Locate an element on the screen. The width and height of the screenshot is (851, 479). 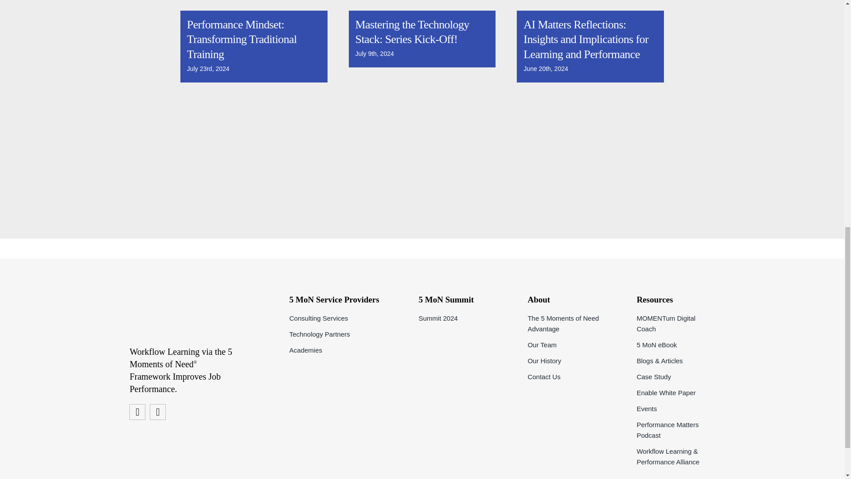
Mastering the Technology Stack: Series Kick-Off! is located at coordinates (412, 32).